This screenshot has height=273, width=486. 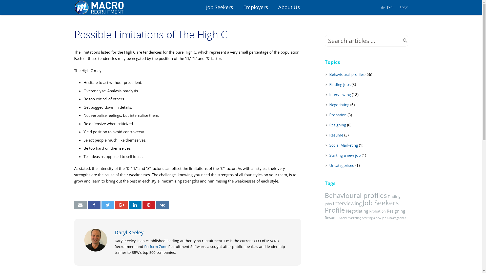 I want to click on Job Seekers Profile, so click(x=361, y=206).